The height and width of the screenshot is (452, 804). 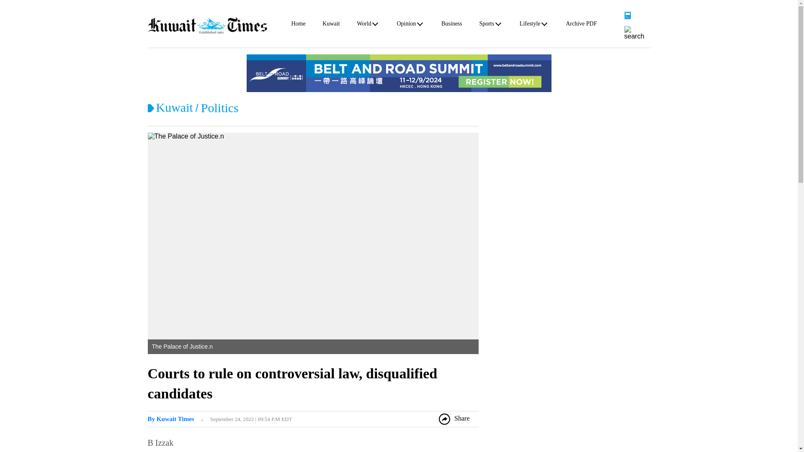 What do you see at coordinates (292, 383) in the screenshot?
I see `Courts to rule on controversial law, disqualified candidates` at bounding box center [292, 383].